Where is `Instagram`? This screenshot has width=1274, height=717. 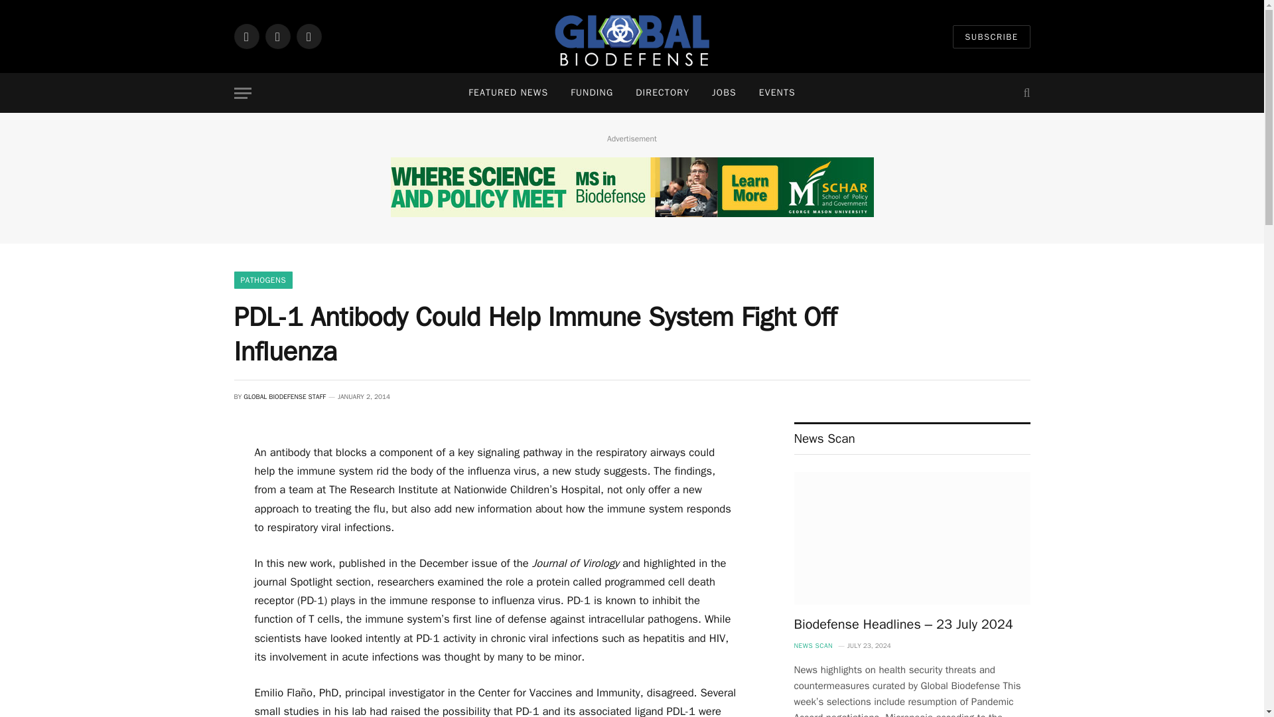 Instagram is located at coordinates (277, 36).